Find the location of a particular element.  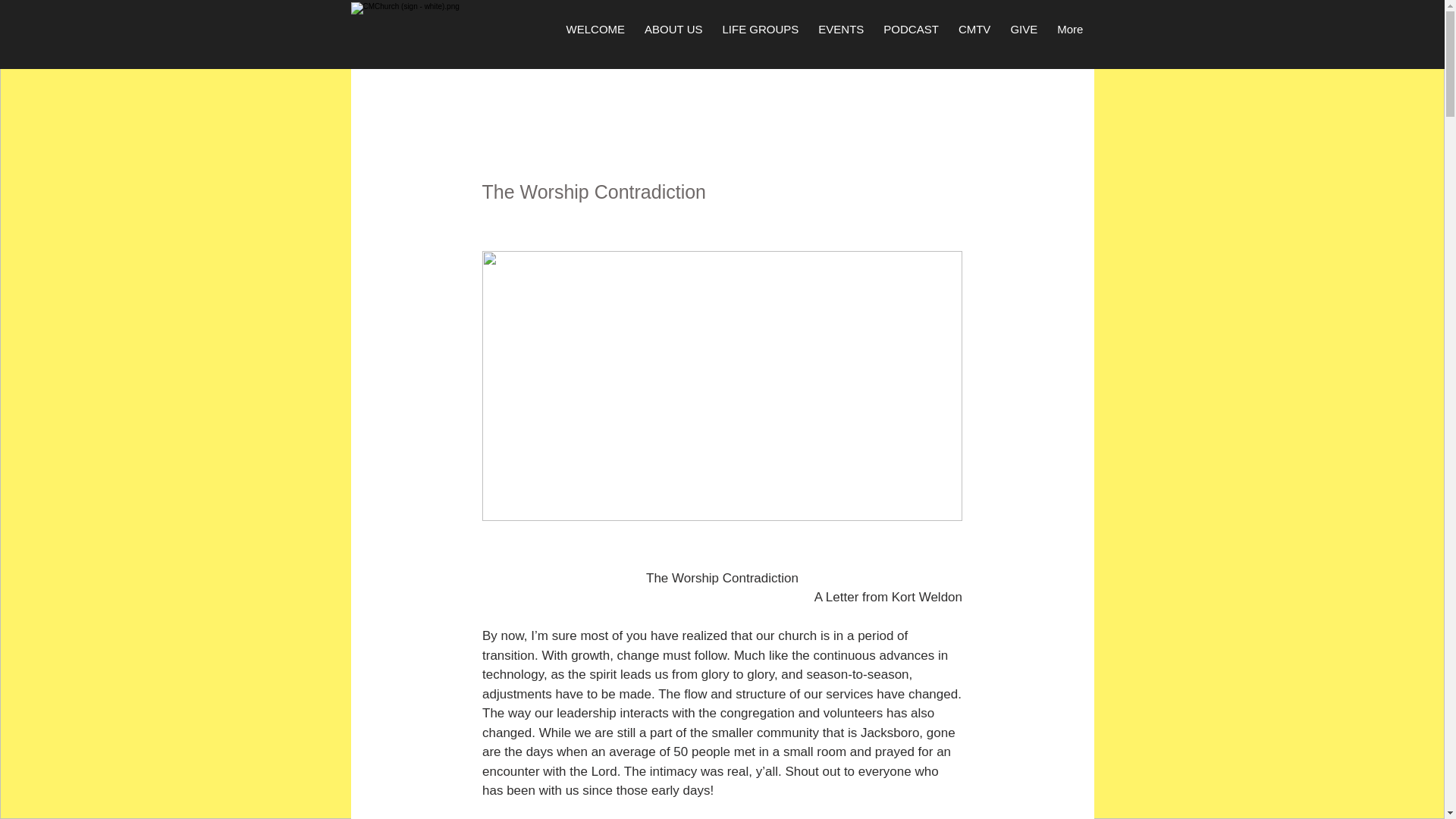

LIFE GROUPS is located at coordinates (760, 39).